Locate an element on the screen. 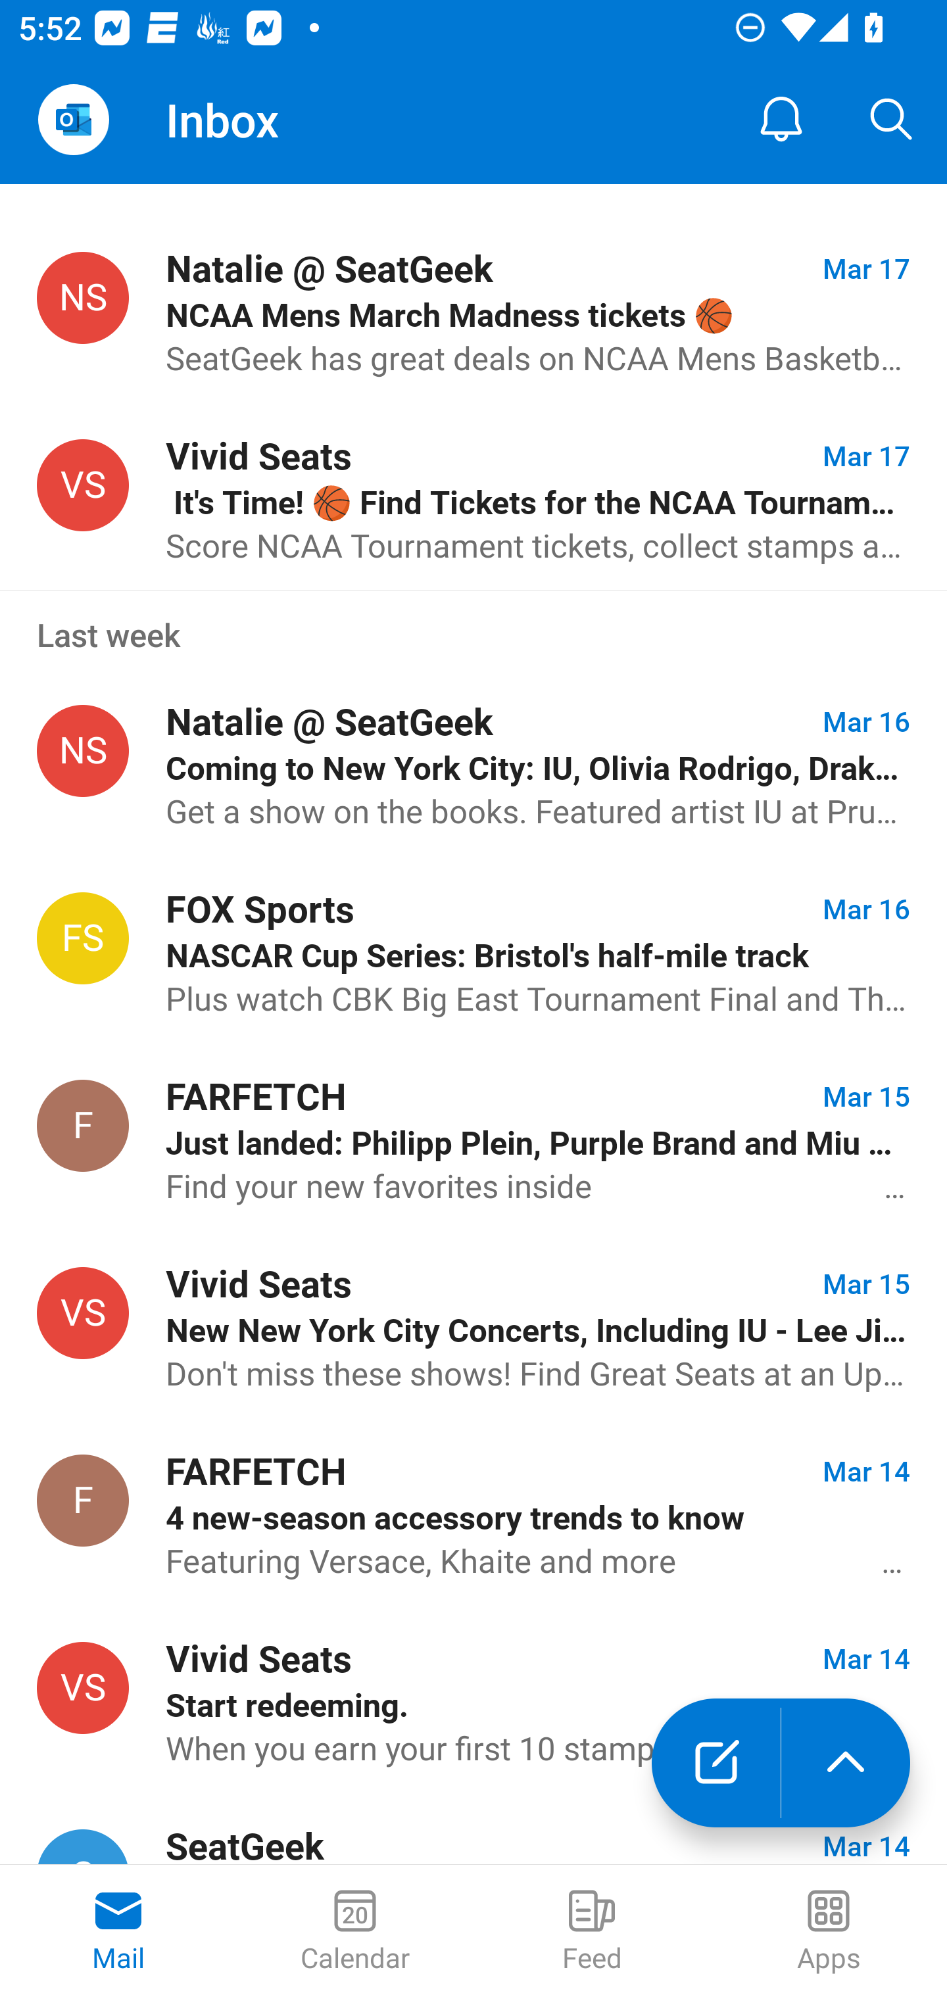 The height and width of the screenshot is (1999, 947). FARFETCH, farfetch@email.farfetch.com is located at coordinates (83, 1501).